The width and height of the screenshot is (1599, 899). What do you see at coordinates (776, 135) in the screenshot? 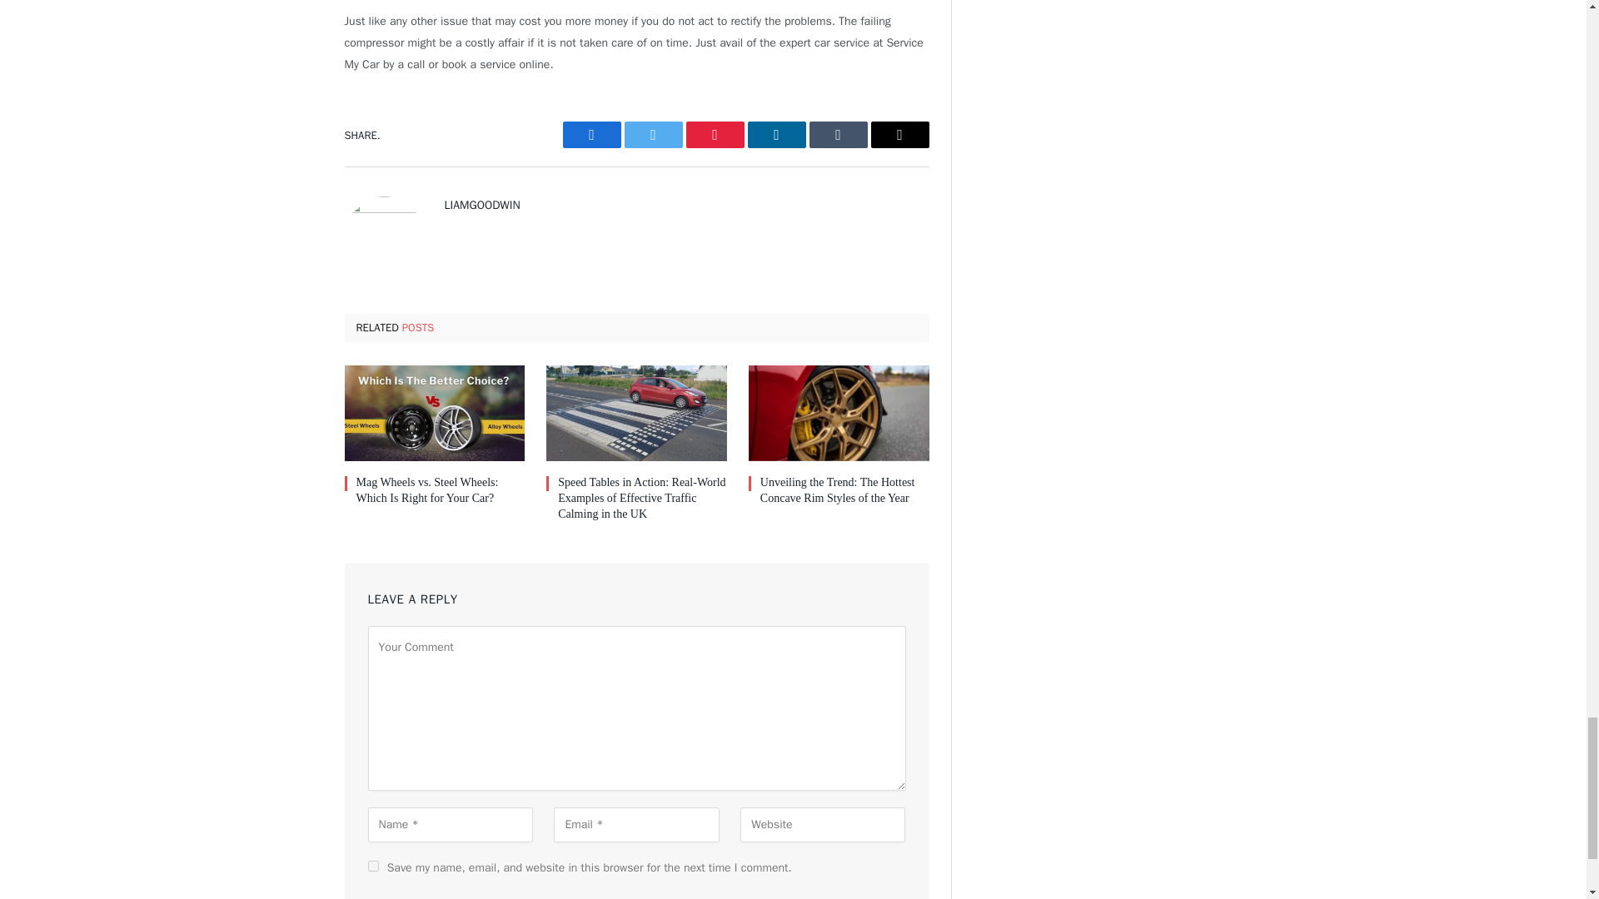
I see `LinkedIn` at bounding box center [776, 135].